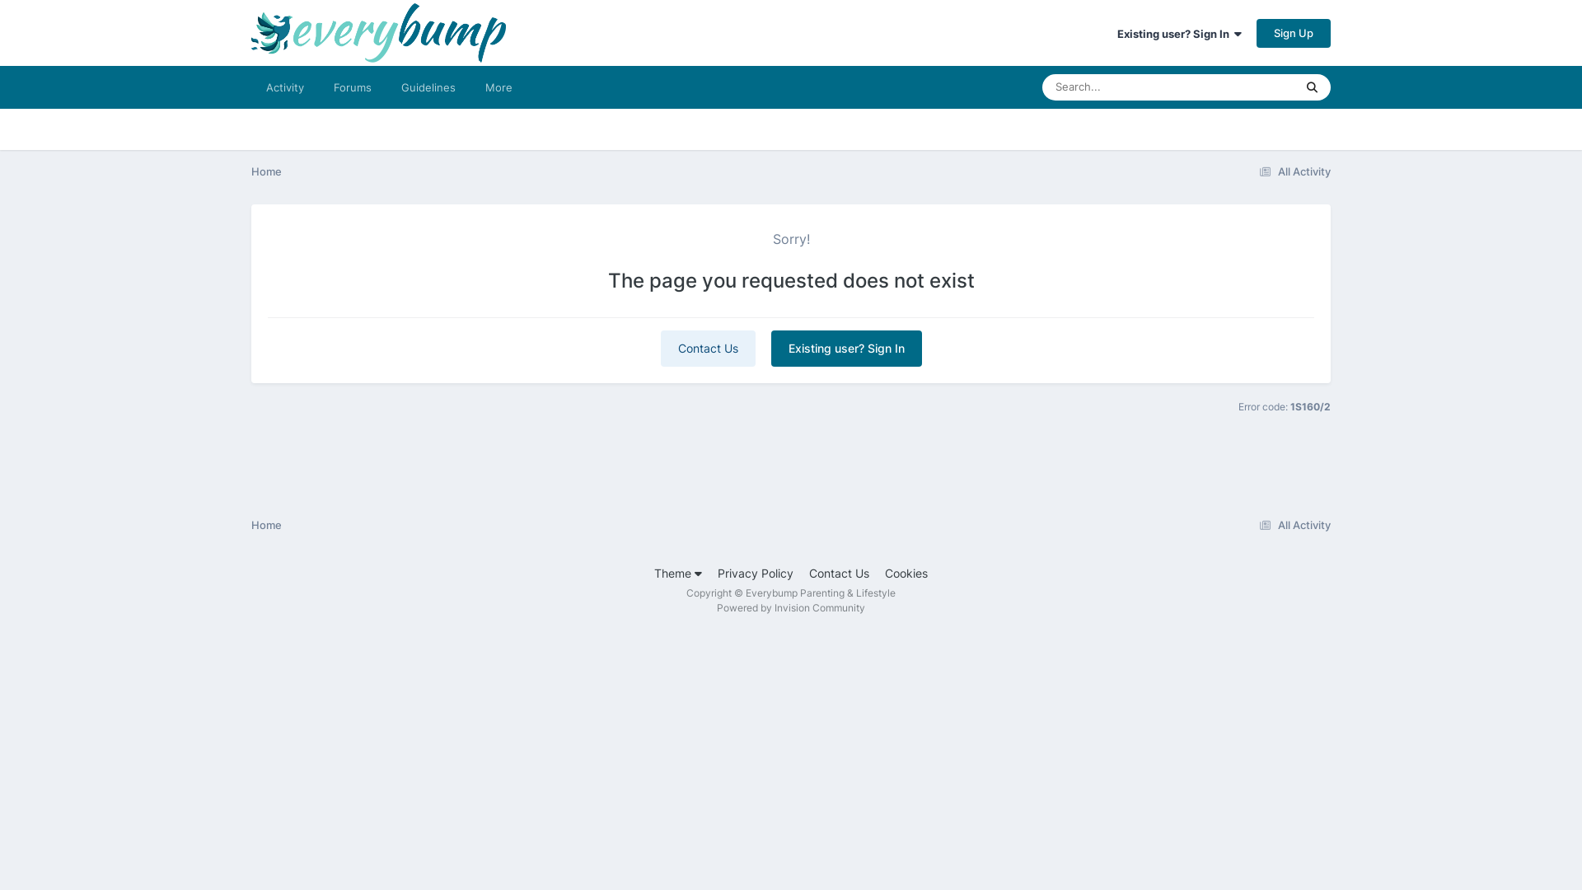 This screenshot has width=1582, height=890. I want to click on Contact Us, so click(839, 574).